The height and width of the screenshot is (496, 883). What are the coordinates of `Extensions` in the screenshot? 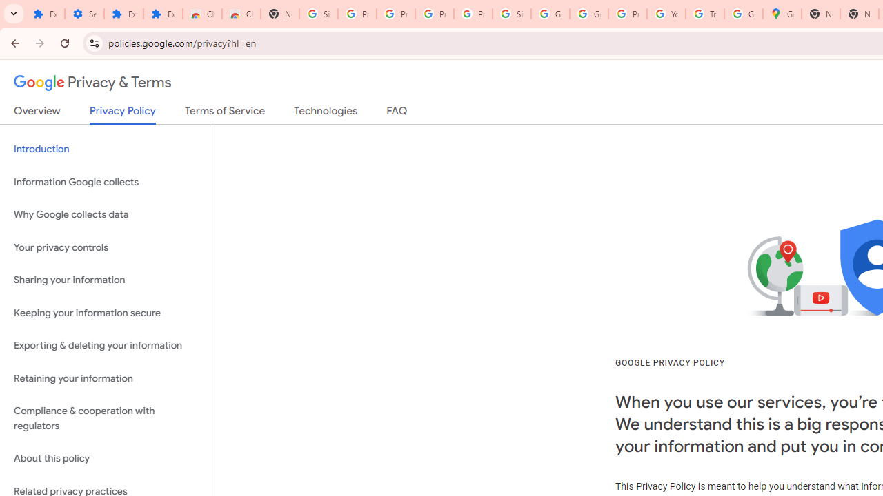 It's located at (124, 14).